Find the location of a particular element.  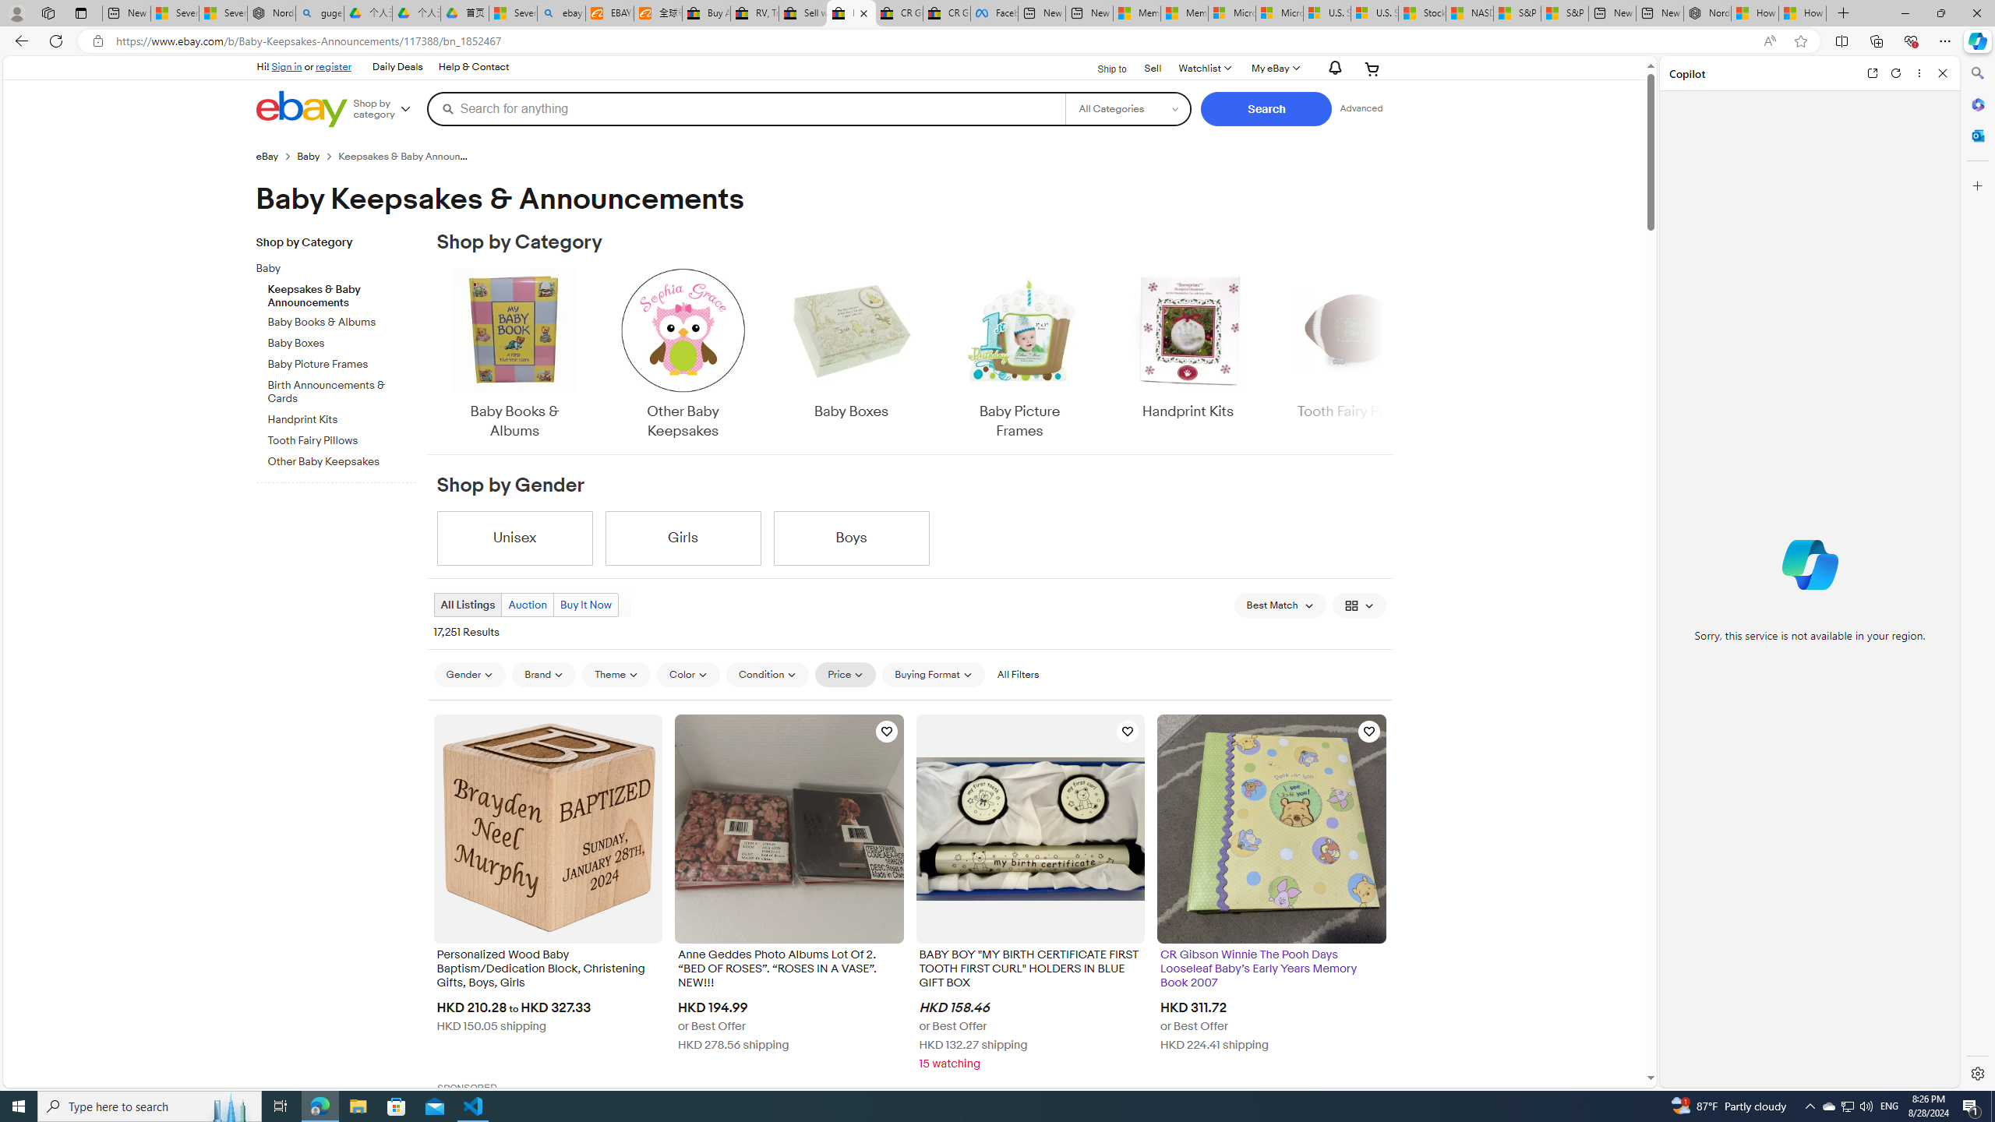

Brand is located at coordinates (544, 674).